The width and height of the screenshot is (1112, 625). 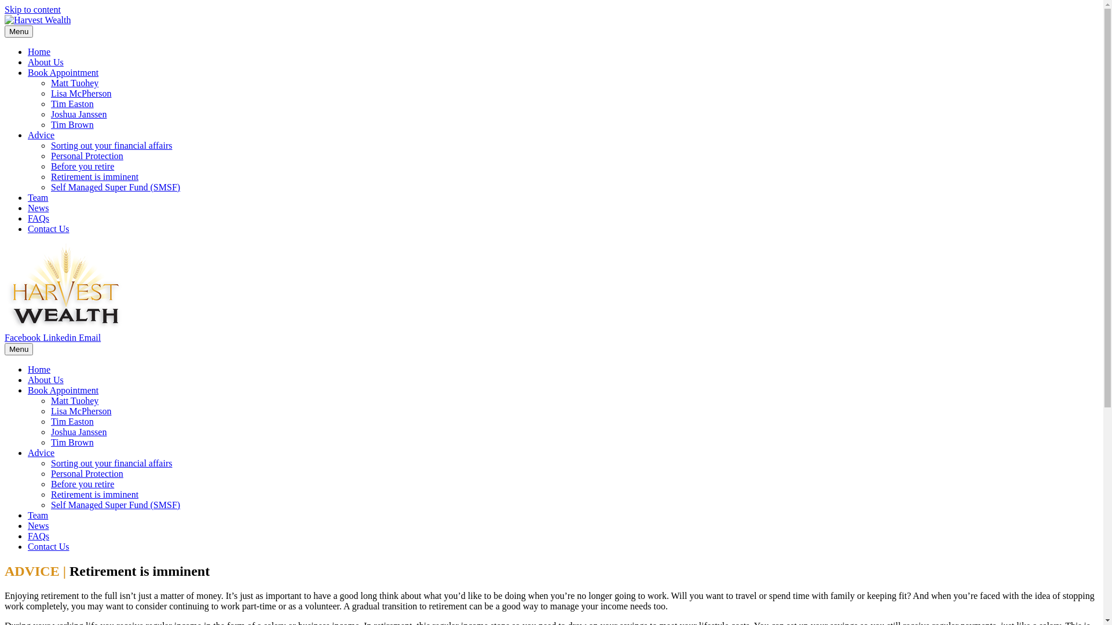 What do you see at coordinates (38, 208) in the screenshot?
I see `News` at bounding box center [38, 208].